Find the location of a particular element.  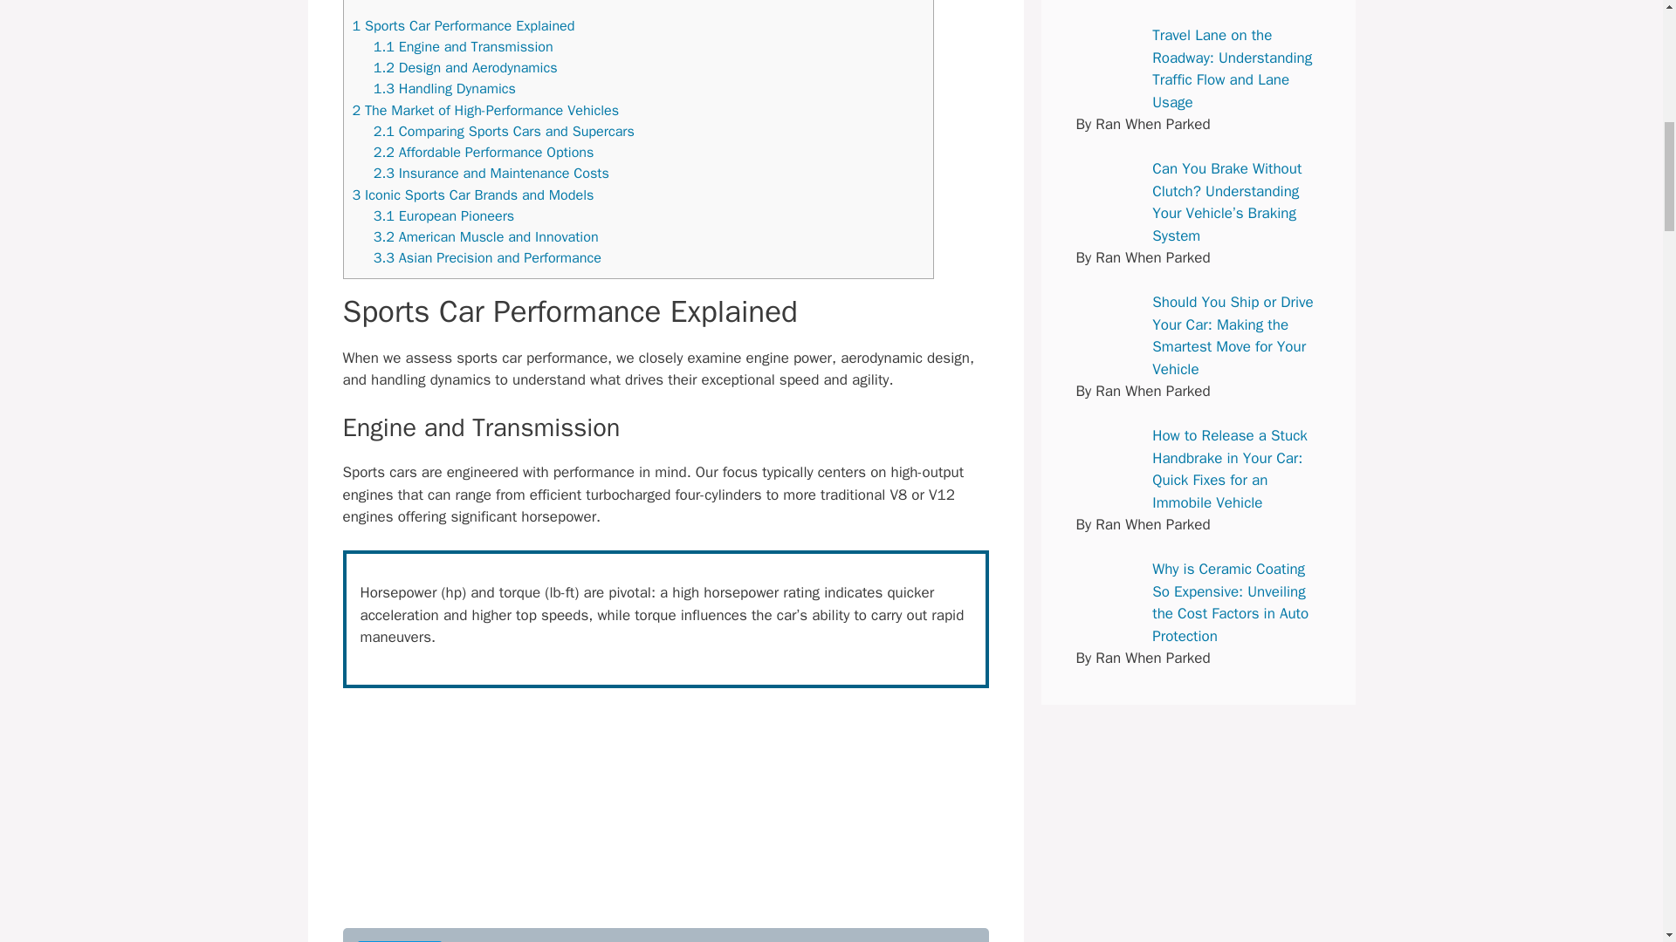

1 Sports Car Performance Explained is located at coordinates (463, 25).